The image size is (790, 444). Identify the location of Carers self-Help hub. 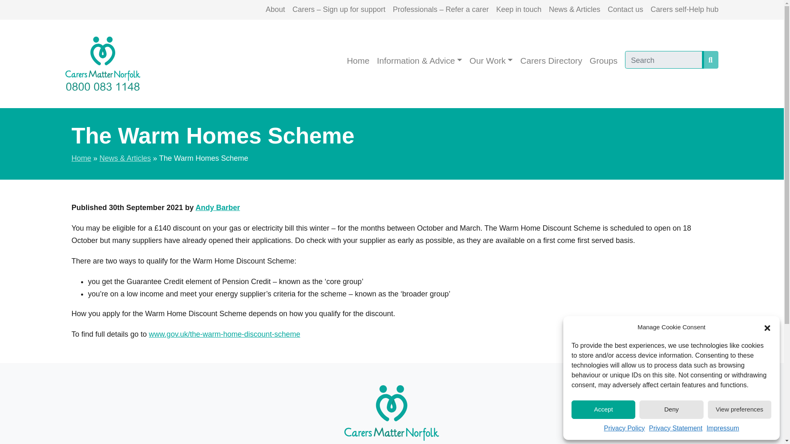
(684, 10).